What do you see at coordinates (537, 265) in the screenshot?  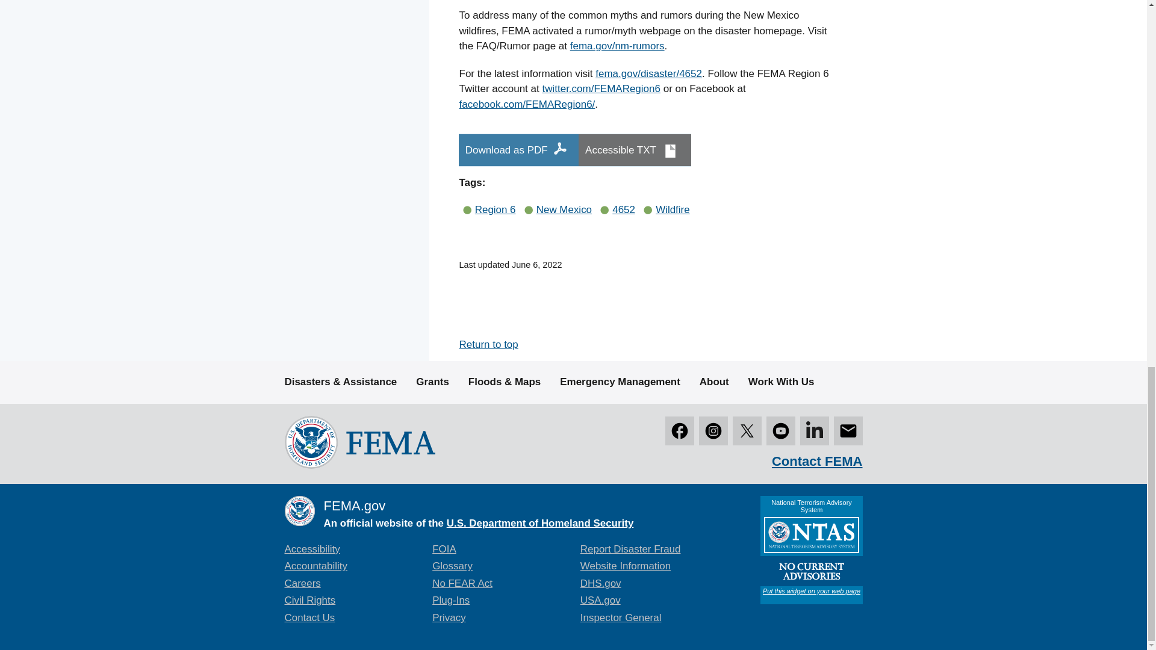 I see `Monday, June 6, 2022 - 22:32` at bounding box center [537, 265].